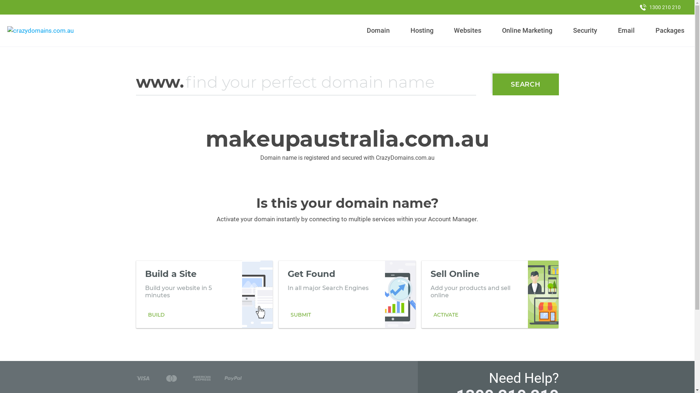  Describe the element at coordinates (347, 294) in the screenshot. I see `Get Found
In all major Search Engines
SUBMIT` at that location.